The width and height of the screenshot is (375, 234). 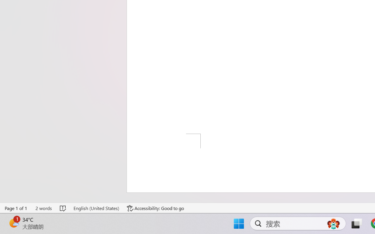 I want to click on AutomationID: DynamicSearchBoxGleamImage, so click(x=333, y=223).